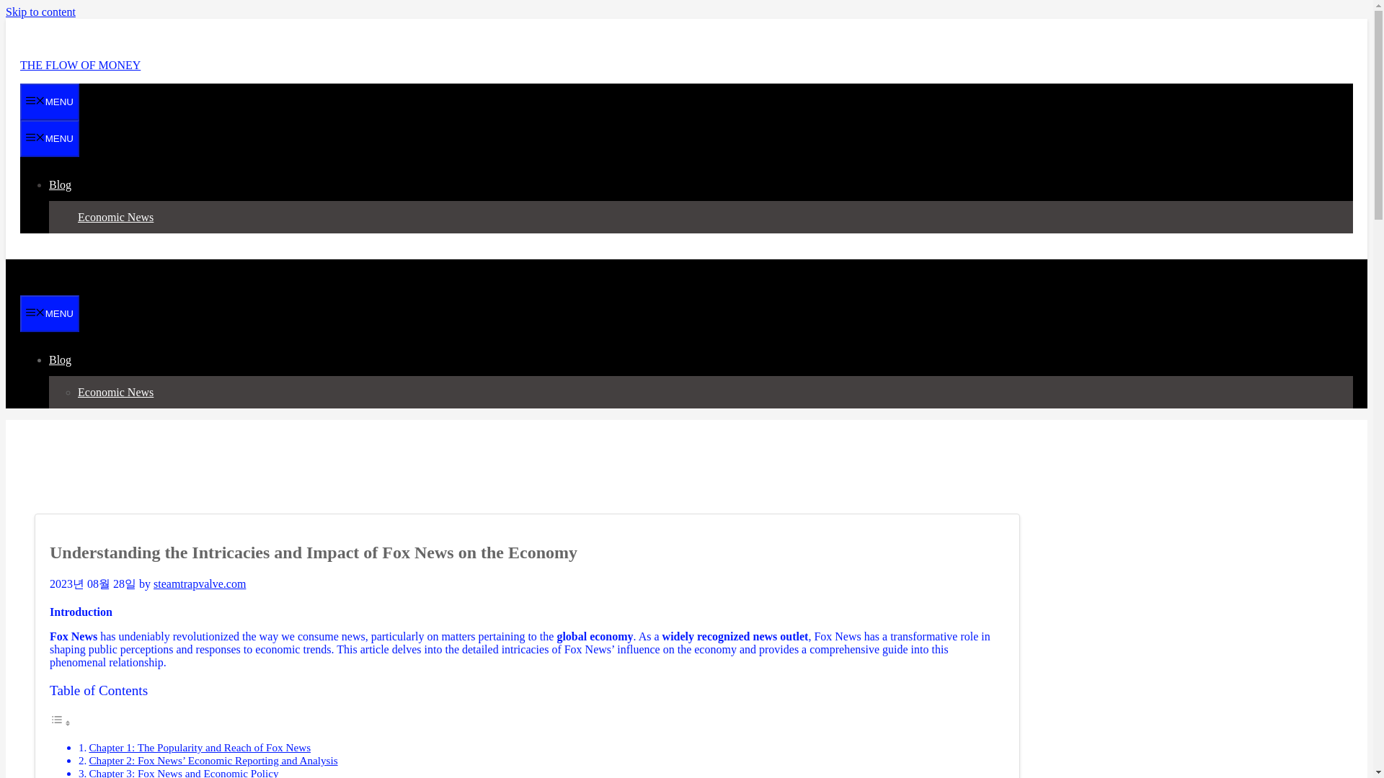 The height and width of the screenshot is (778, 1384). What do you see at coordinates (66, 184) in the screenshot?
I see `Blog` at bounding box center [66, 184].